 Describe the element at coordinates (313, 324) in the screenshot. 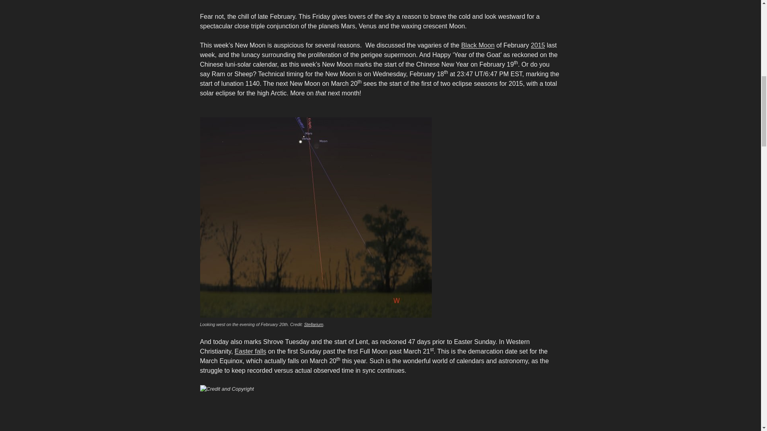

I see `Stellarium` at that location.